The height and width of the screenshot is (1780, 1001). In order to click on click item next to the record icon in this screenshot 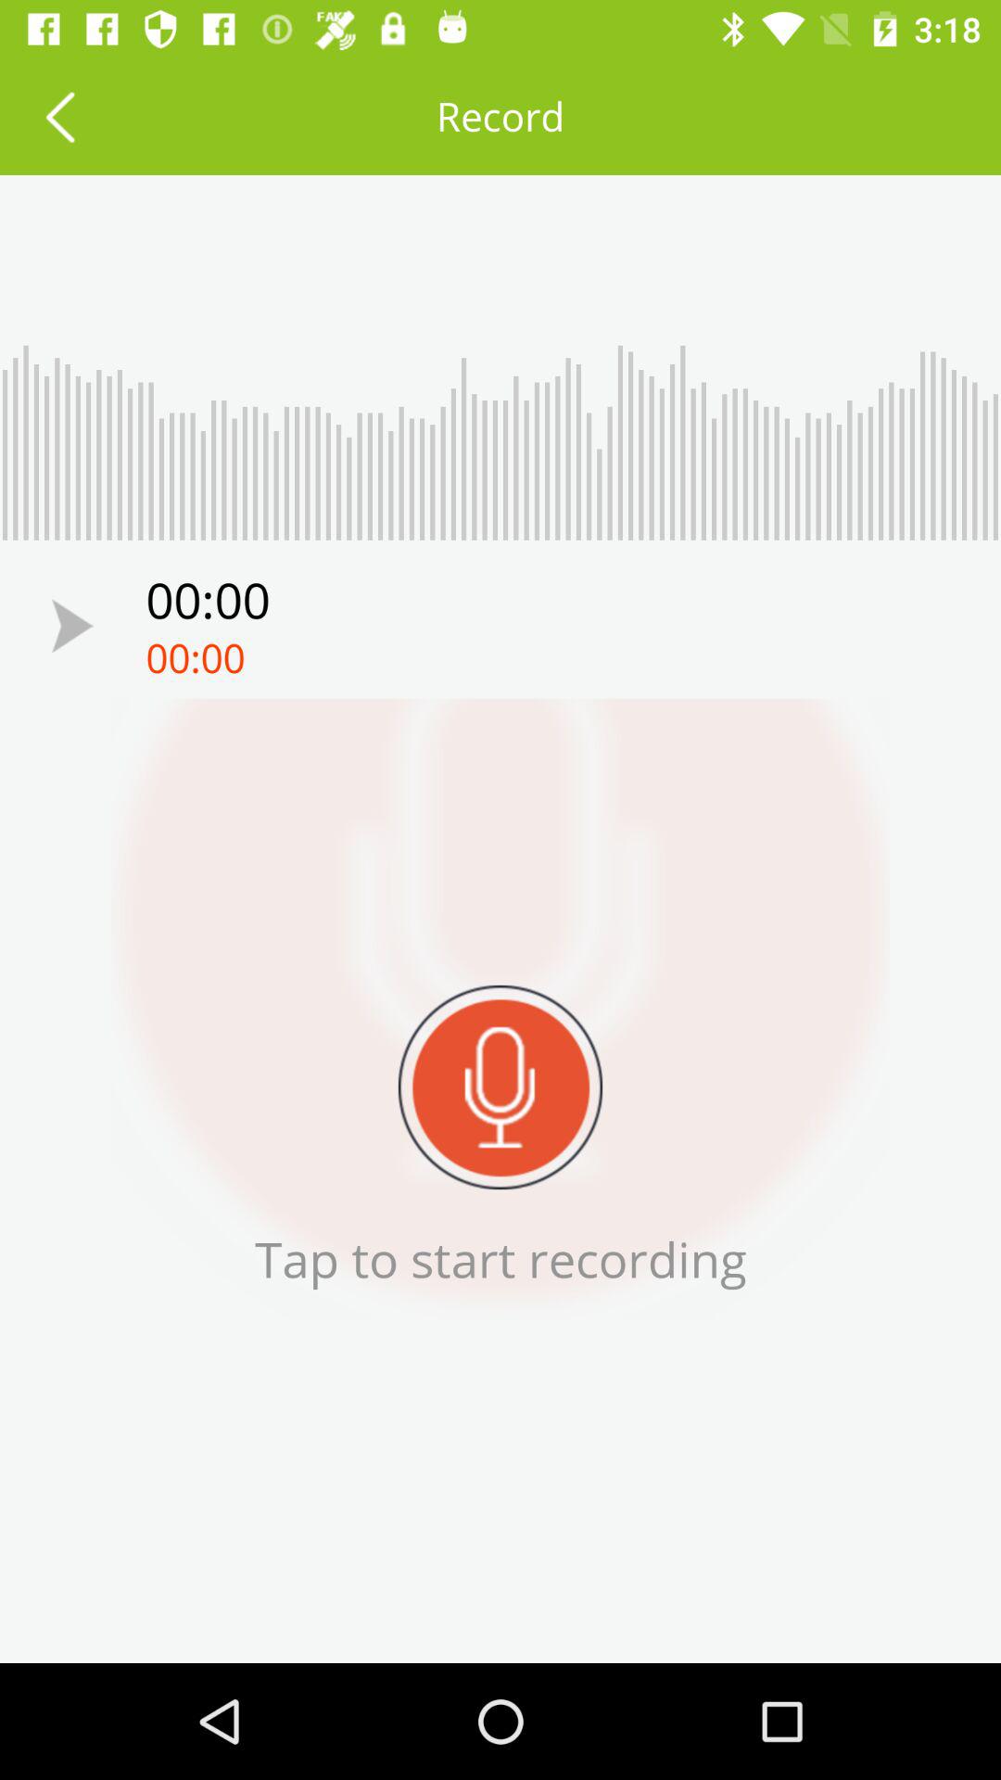, I will do `click(59, 117)`.